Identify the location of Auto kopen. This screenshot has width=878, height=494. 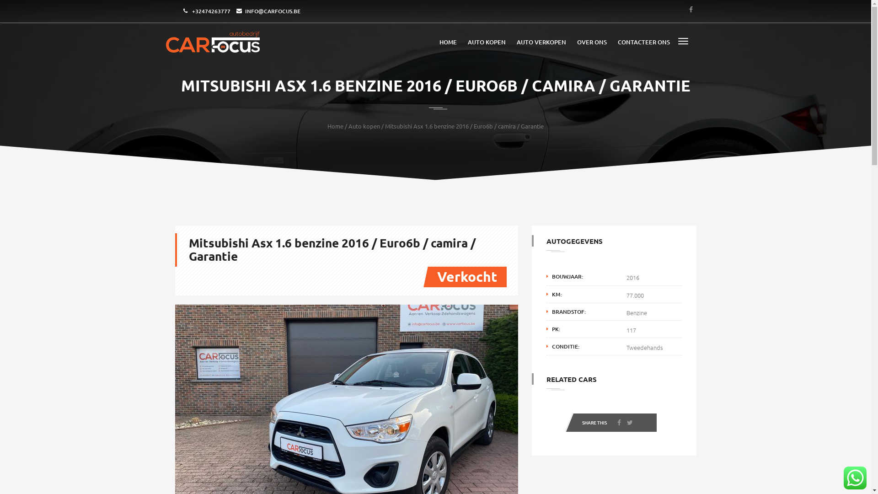
(364, 126).